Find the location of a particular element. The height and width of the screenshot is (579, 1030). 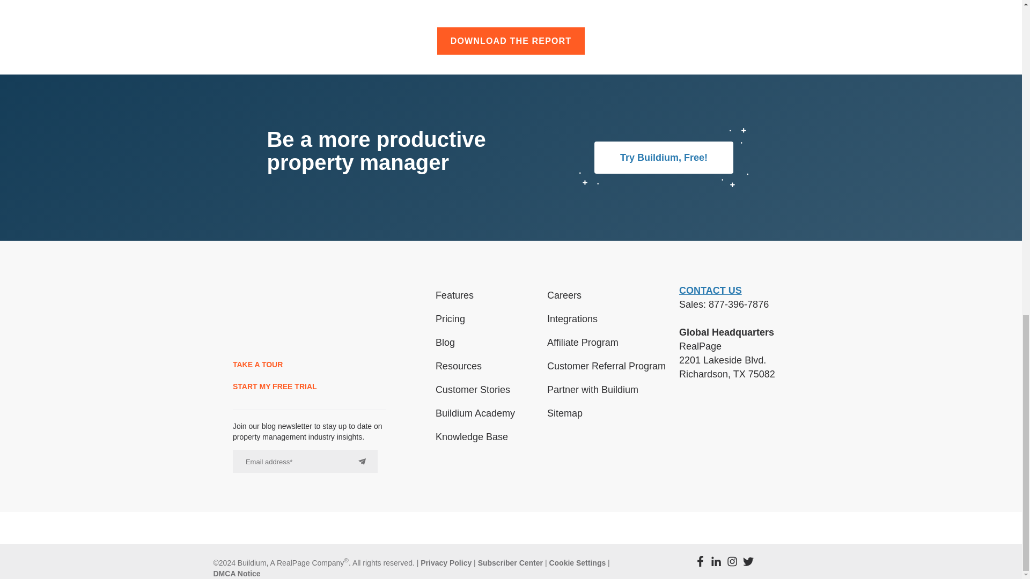

Read reviews of Buildium on G2 is located at coordinates (709, 427).